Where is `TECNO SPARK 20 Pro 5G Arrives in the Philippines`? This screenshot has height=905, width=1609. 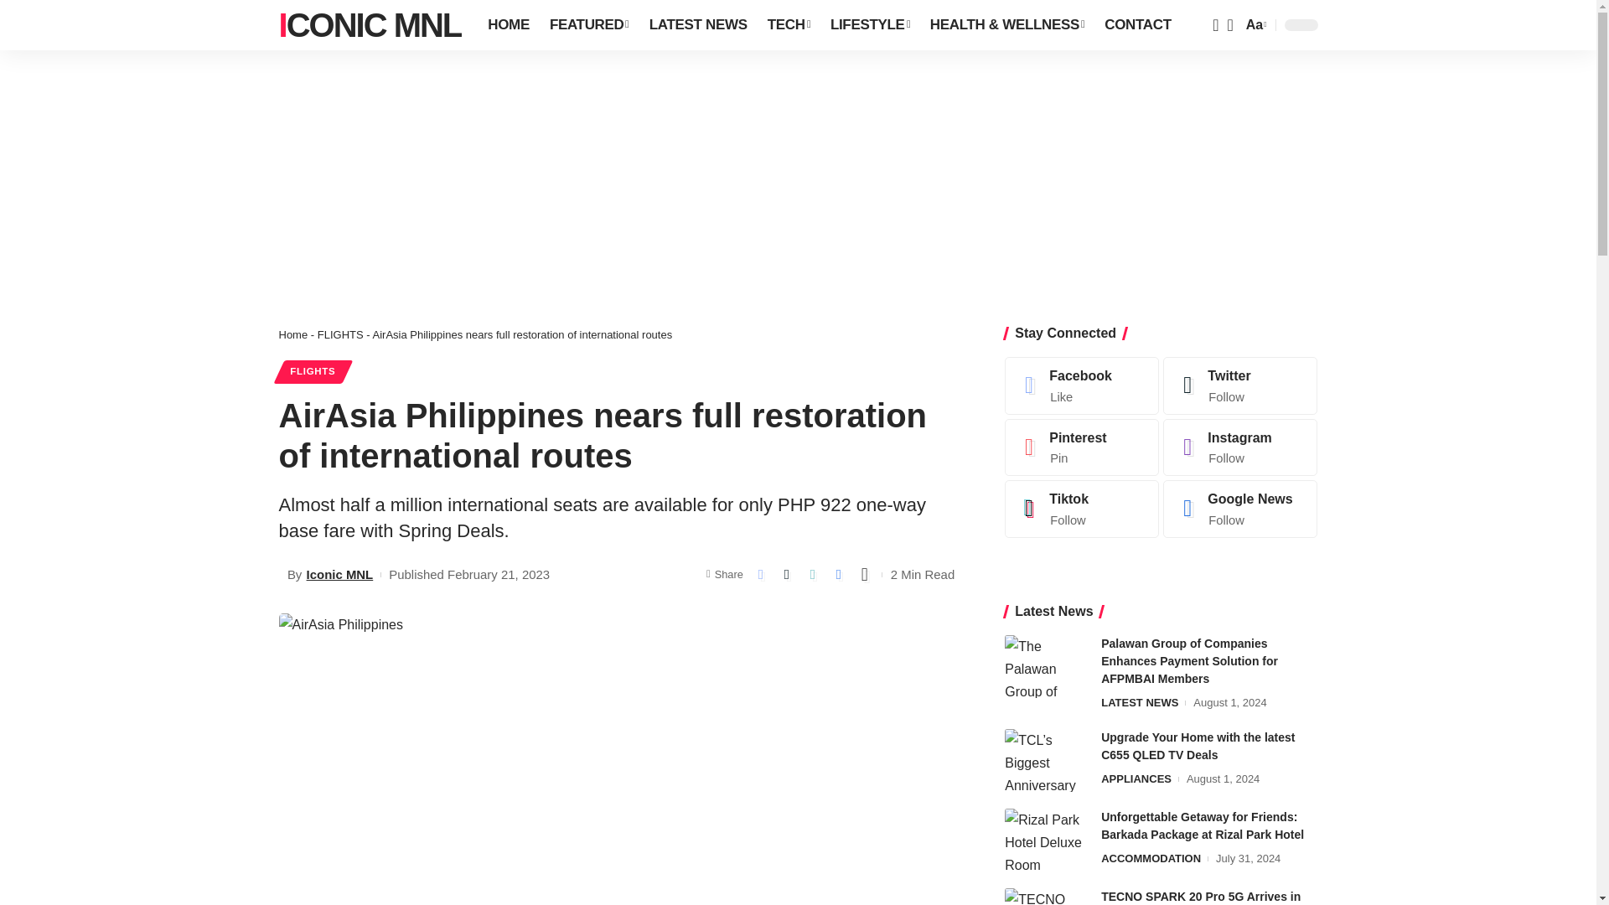
TECNO SPARK 20 Pro 5G Arrives in the Philippines is located at coordinates (1046, 897).